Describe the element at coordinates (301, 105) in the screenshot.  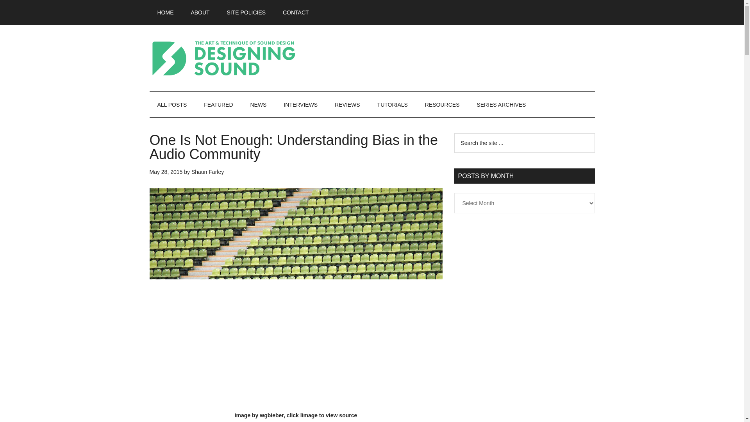
I see `INTERVIEWS` at that location.